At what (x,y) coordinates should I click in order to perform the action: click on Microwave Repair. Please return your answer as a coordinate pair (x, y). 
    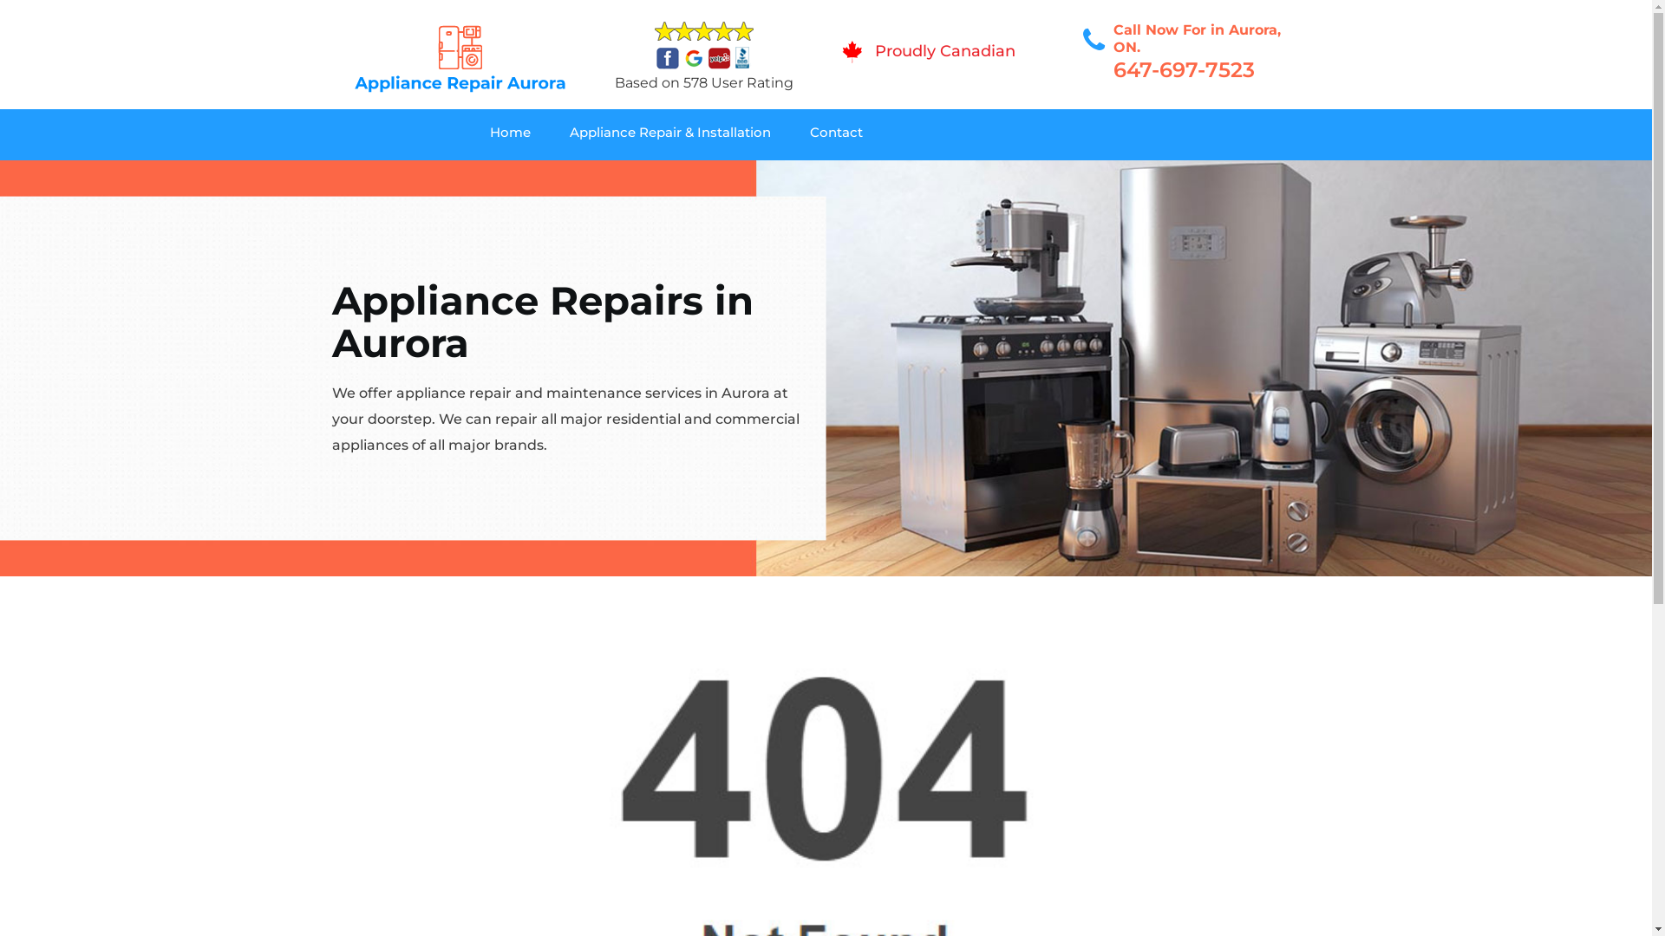
    Looking at the image, I should click on (892, 177).